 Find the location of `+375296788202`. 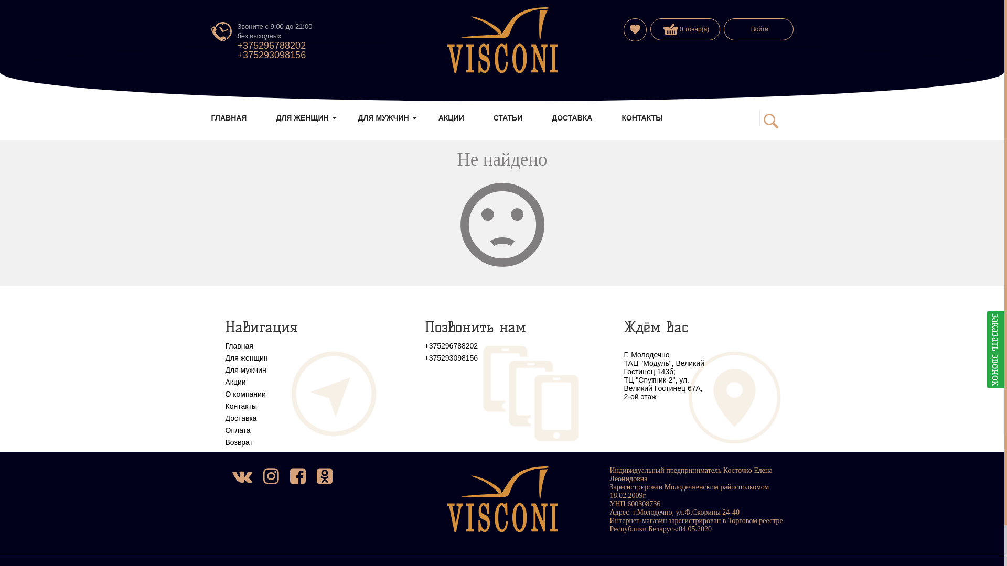

+375296788202 is located at coordinates (506, 346).